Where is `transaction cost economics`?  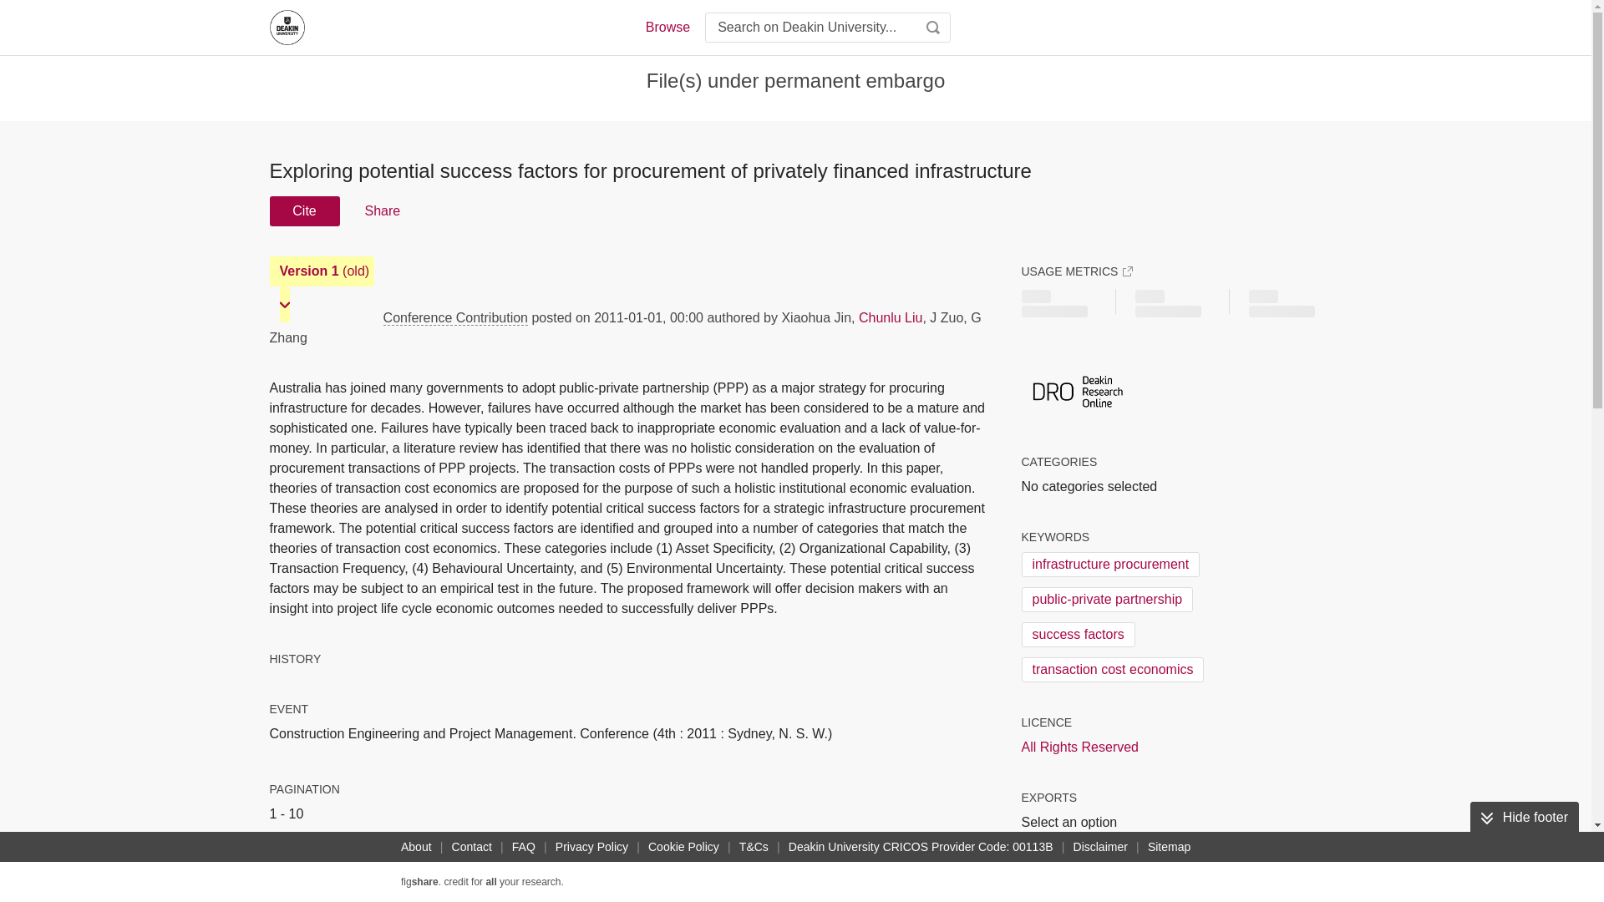
transaction cost economics is located at coordinates (1112, 670).